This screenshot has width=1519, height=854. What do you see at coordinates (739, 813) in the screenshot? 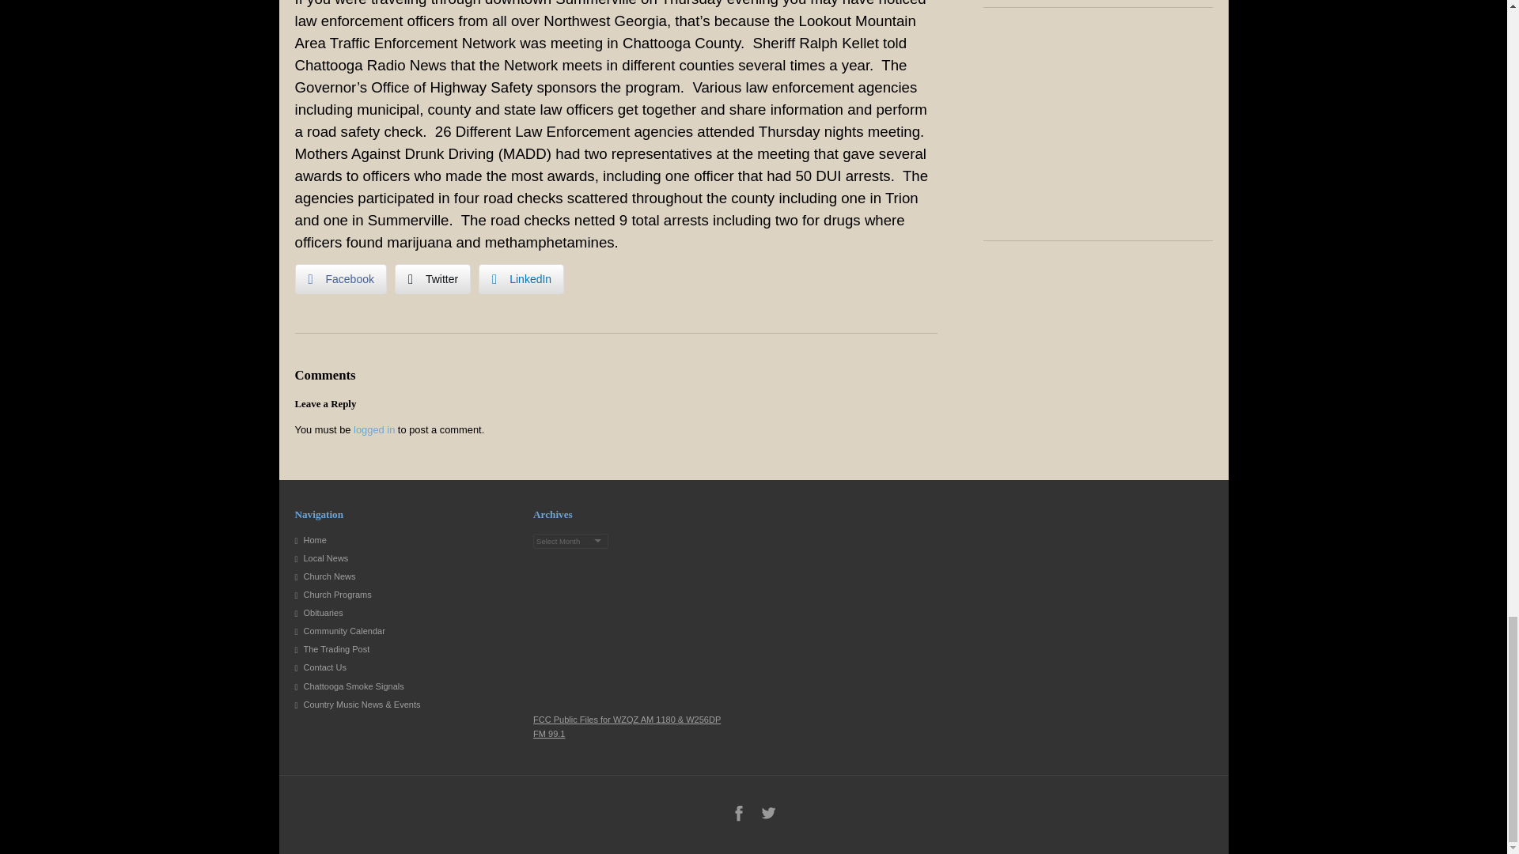
I see `Facebook` at bounding box center [739, 813].